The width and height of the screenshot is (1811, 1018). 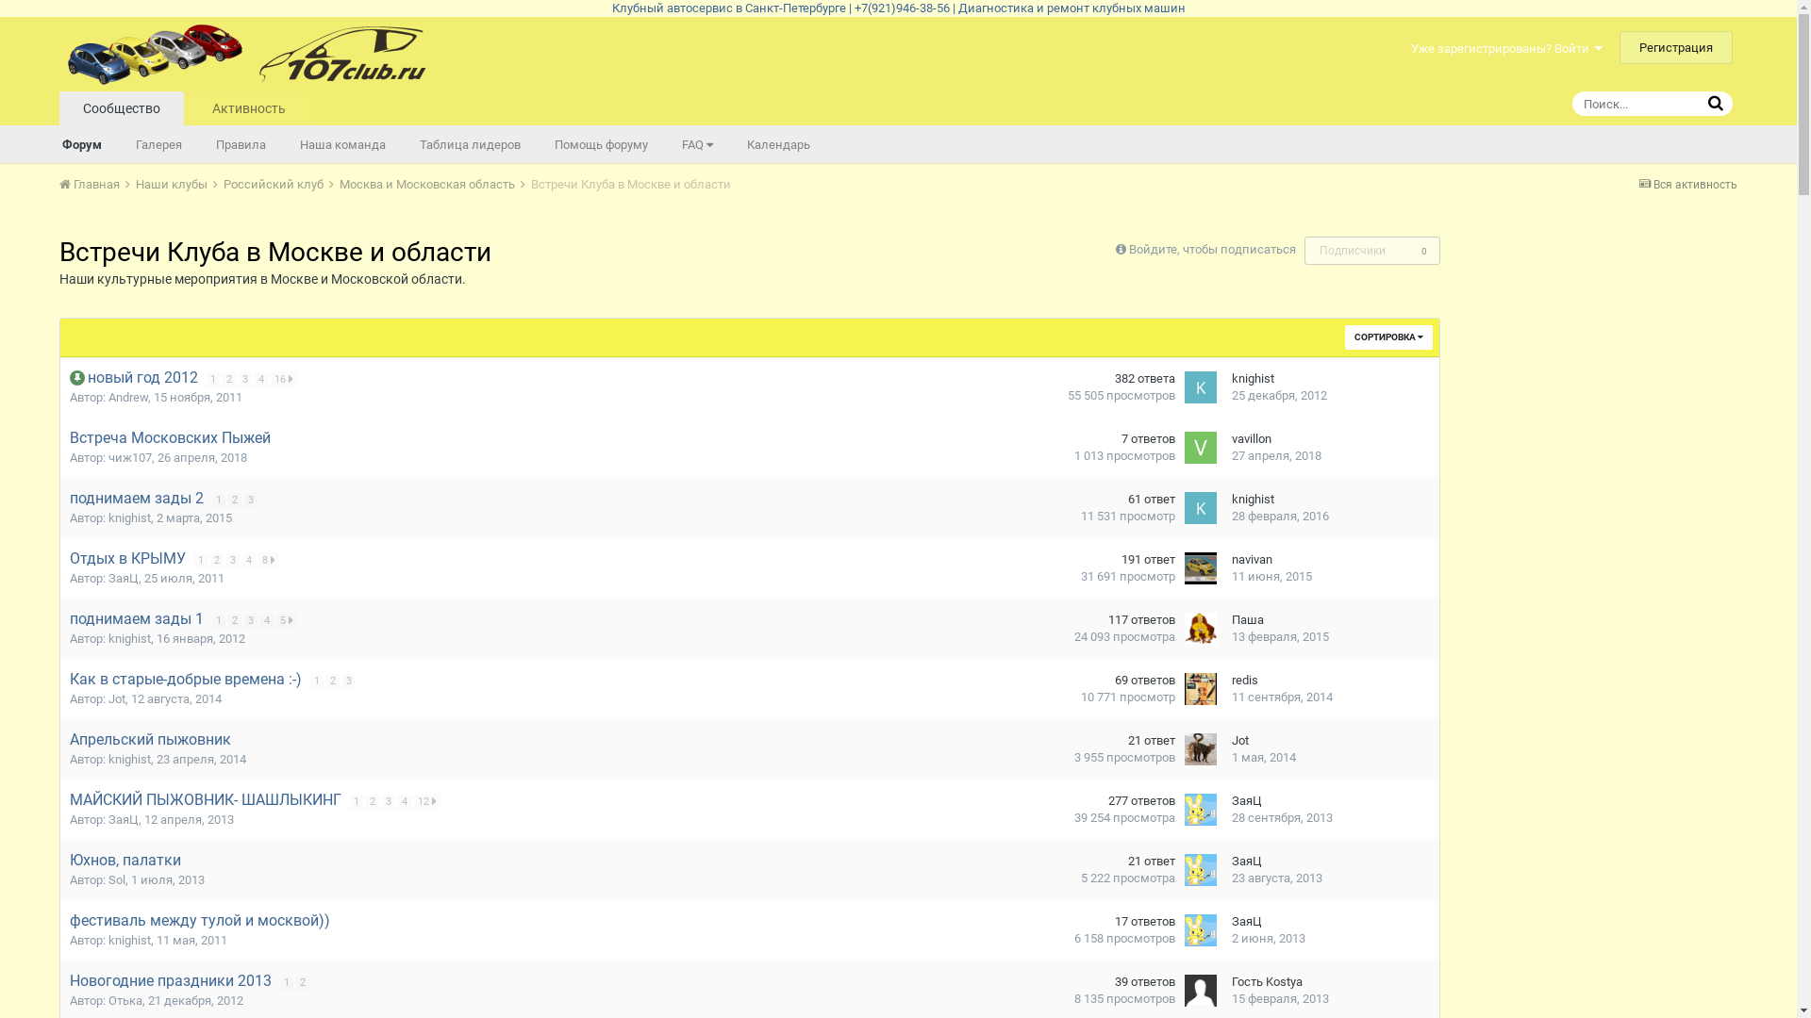 I want to click on 5, so click(x=287, y=620).